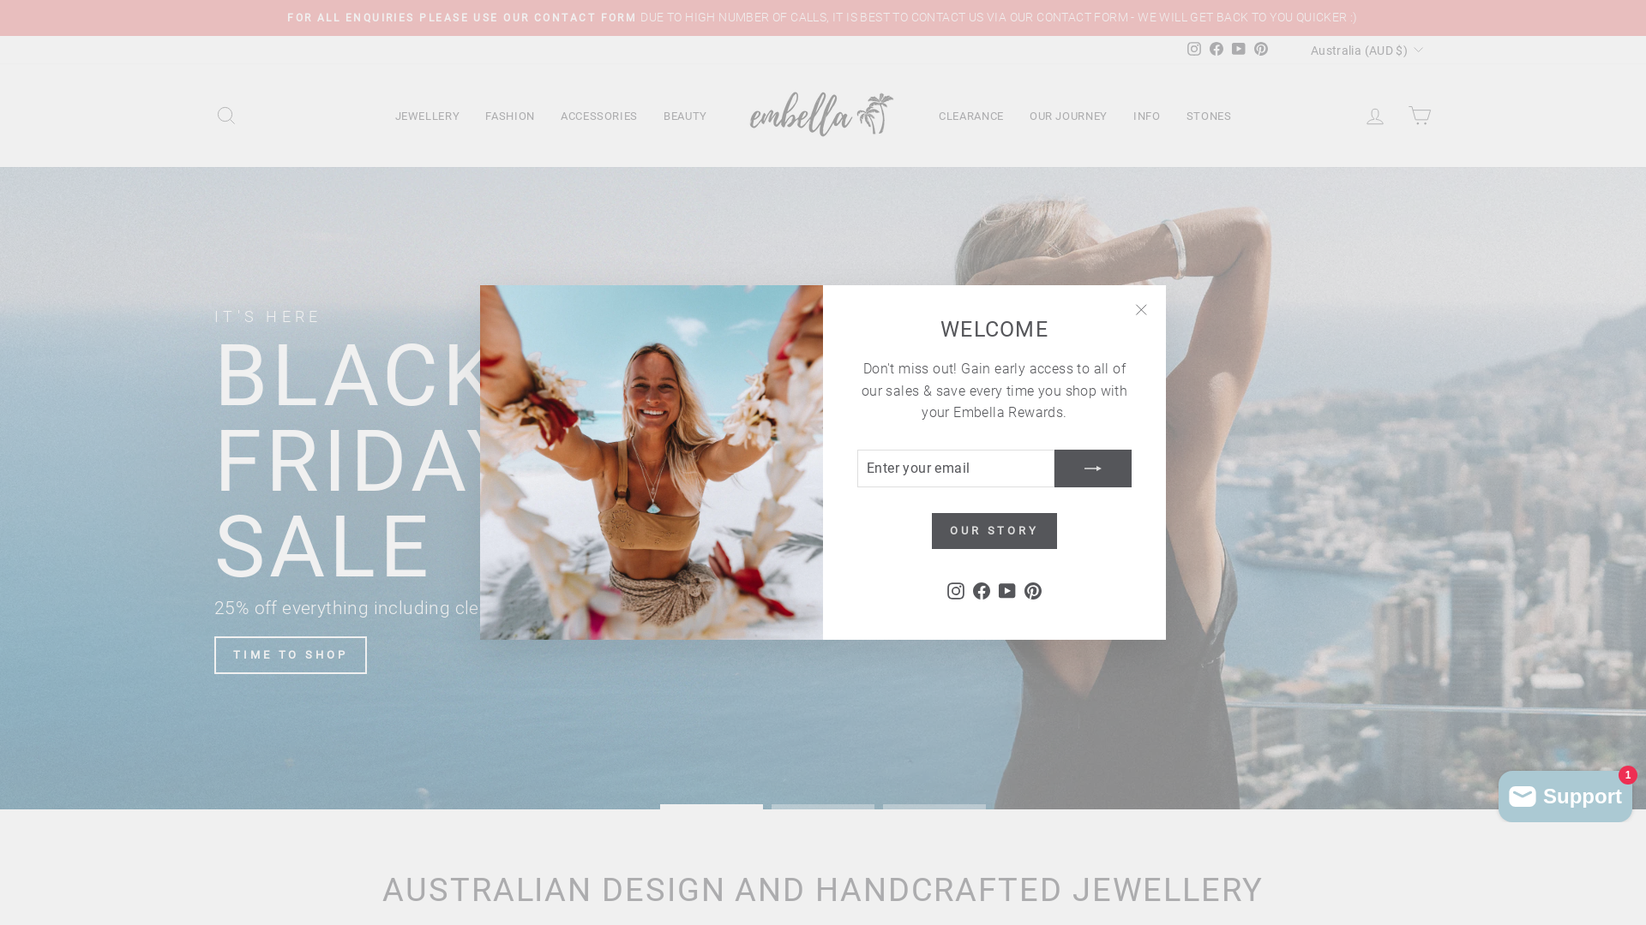  Describe the element at coordinates (0, 0) in the screenshot. I see `Skip to content` at that location.